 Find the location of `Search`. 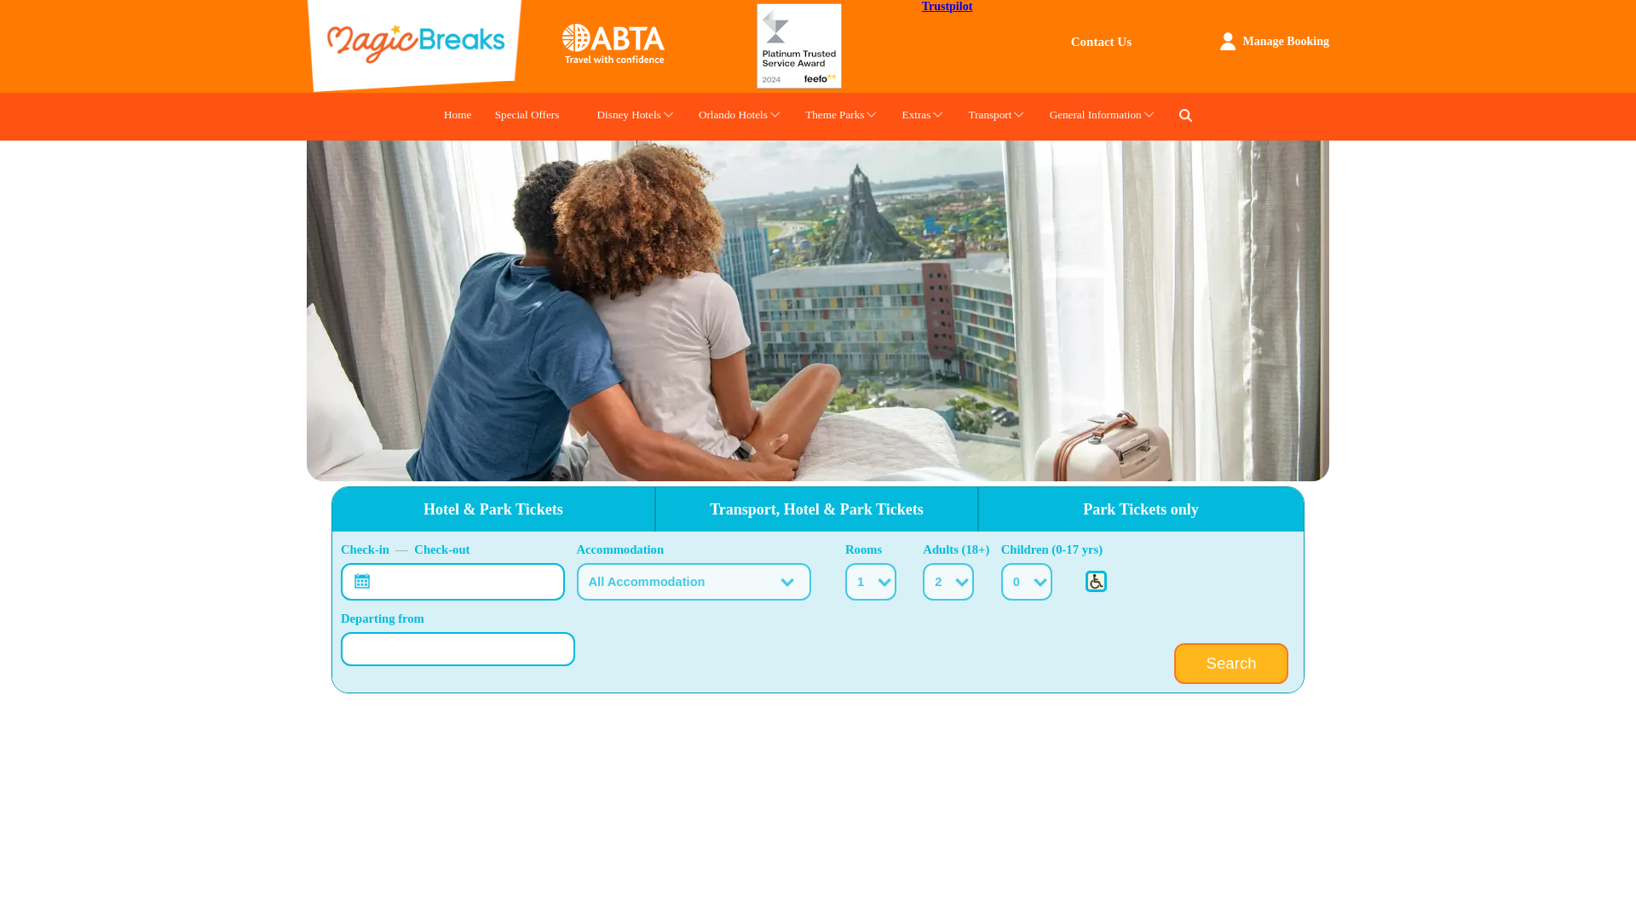

Search is located at coordinates (1231, 663).